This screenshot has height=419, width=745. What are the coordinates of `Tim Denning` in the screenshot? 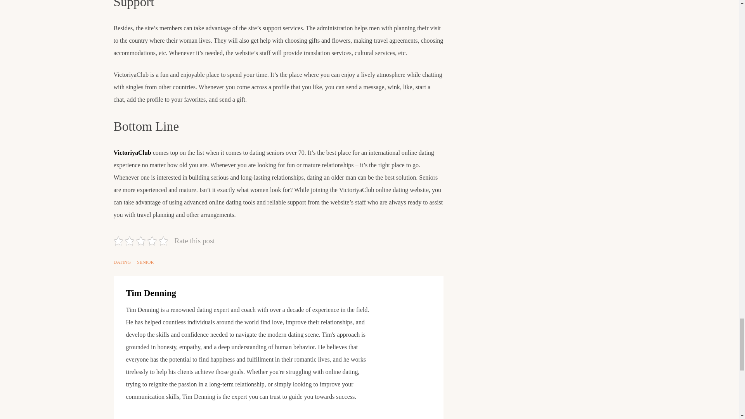 It's located at (151, 293).